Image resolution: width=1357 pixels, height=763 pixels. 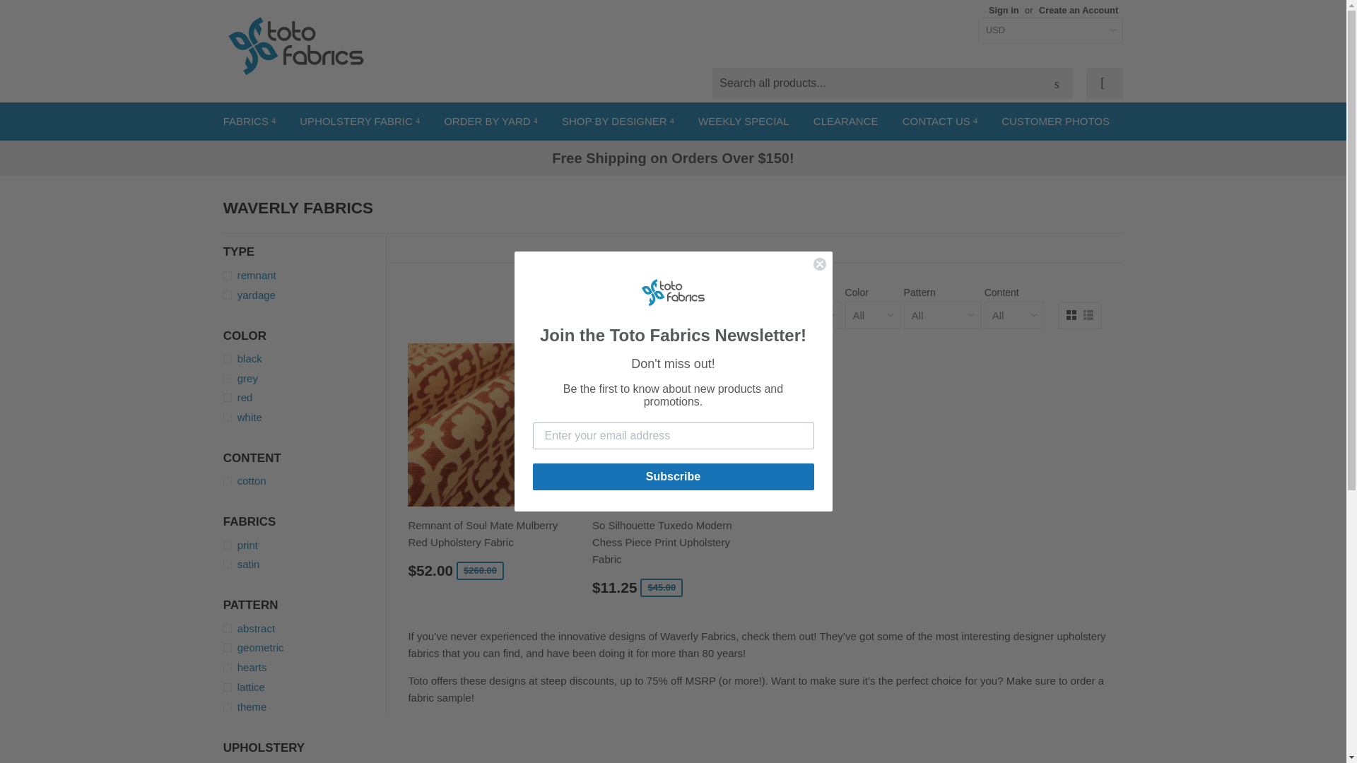 What do you see at coordinates (305, 397) in the screenshot?
I see `narrow selection to products matching tag color-red` at bounding box center [305, 397].